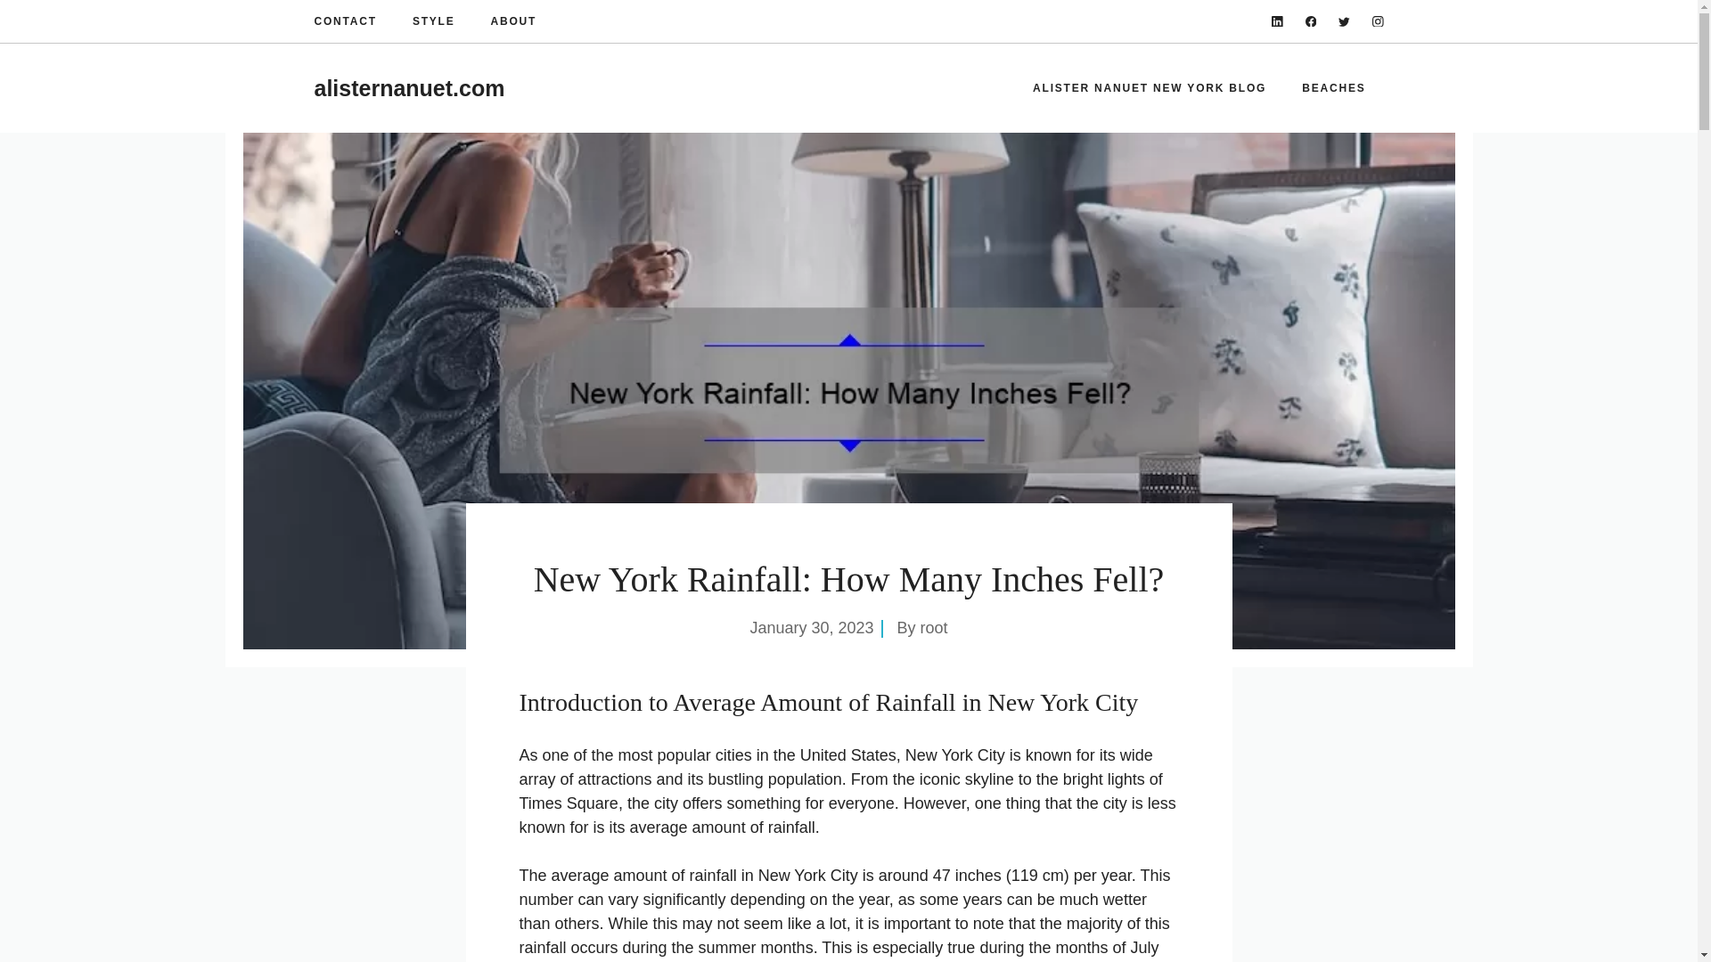 The image size is (1711, 962). What do you see at coordinates (934, 627) in the screenshot?
I see `root` at bounding box center [934, 627].